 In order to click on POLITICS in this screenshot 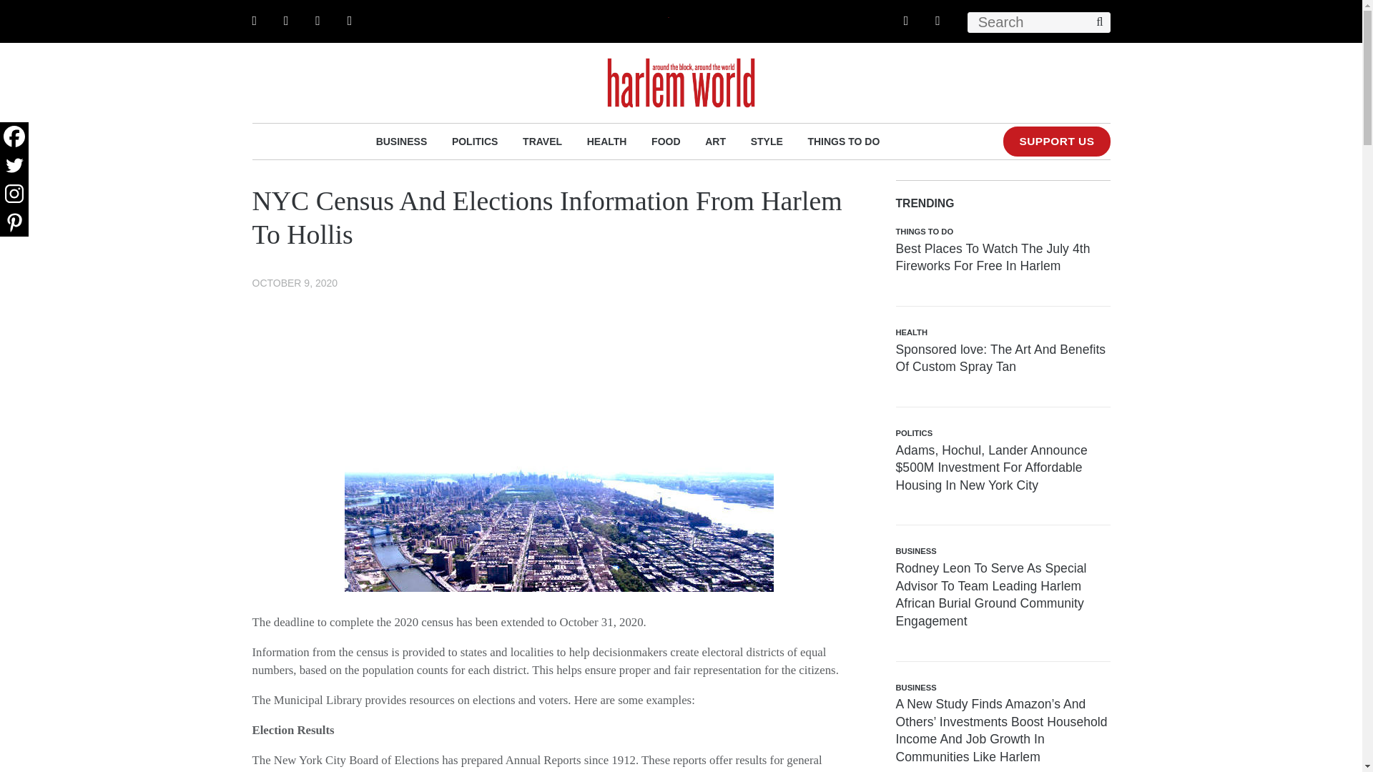, I will do `click(475, 141)`.